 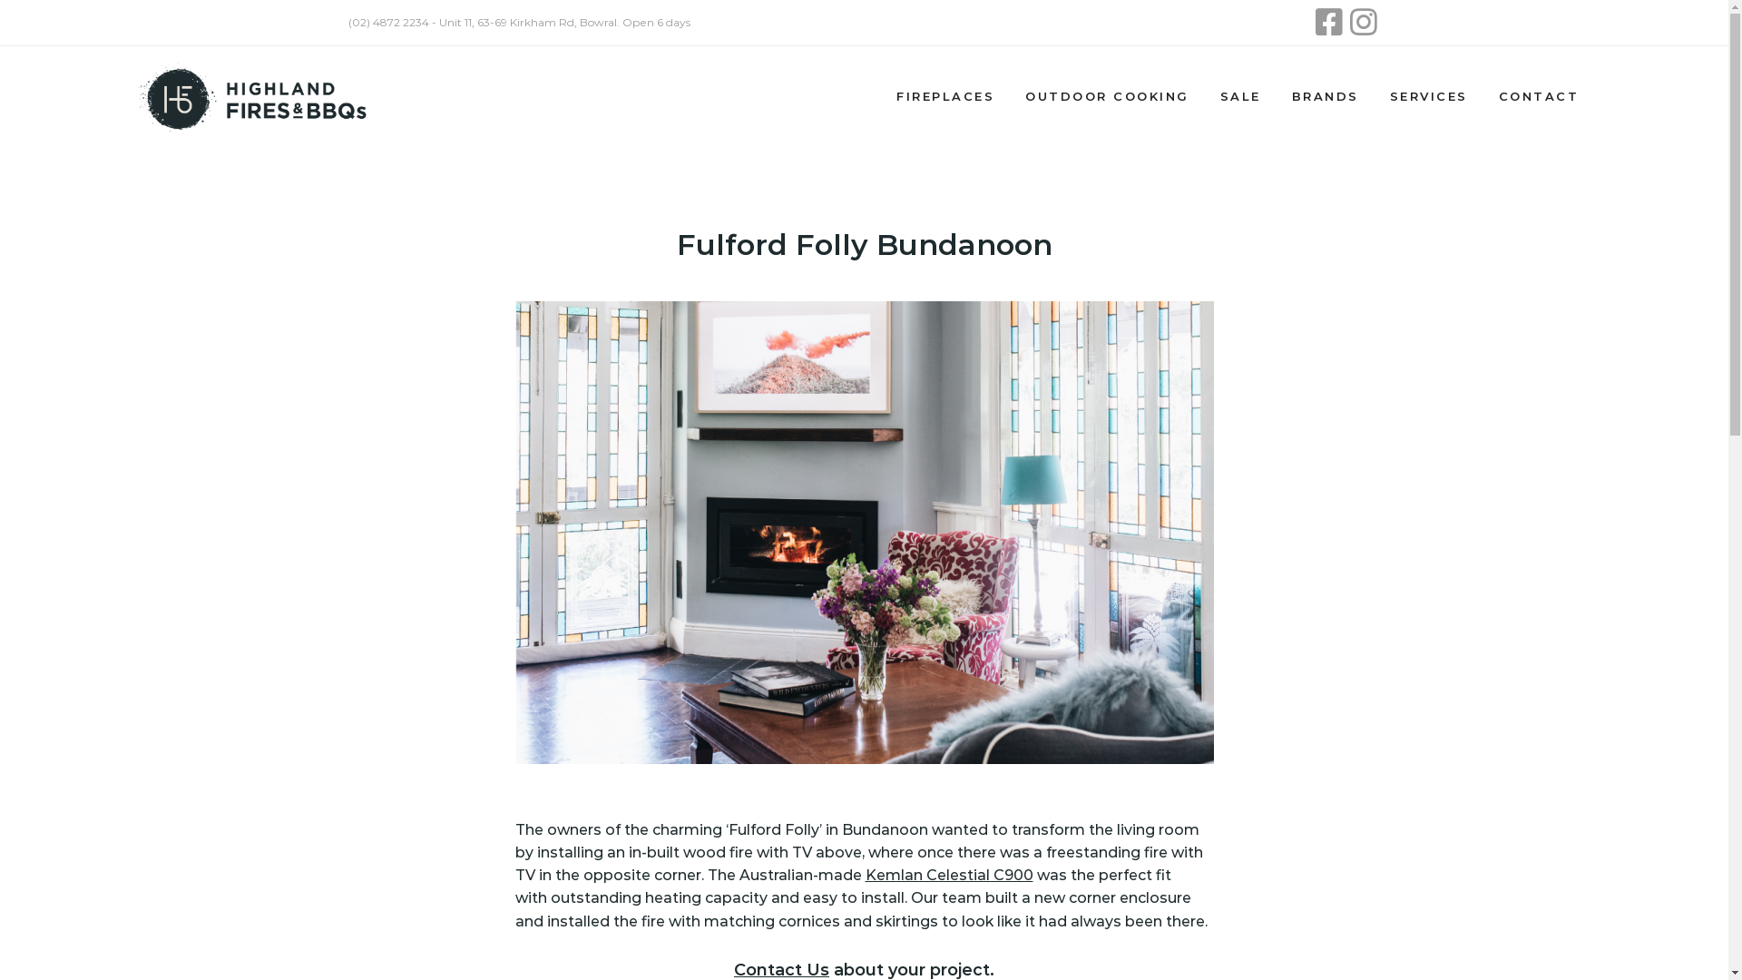 I want to click on FIREPLACES, so click(x=945, y=96).